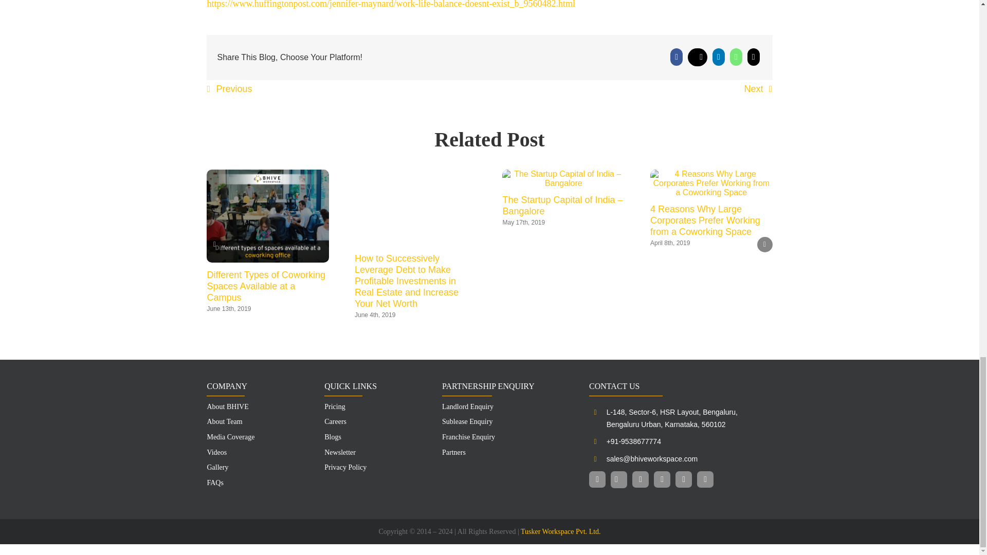 Image resolution: width=987 pixels, height=555 pixels. I want to click on LinkedIn, so click(683, 479).